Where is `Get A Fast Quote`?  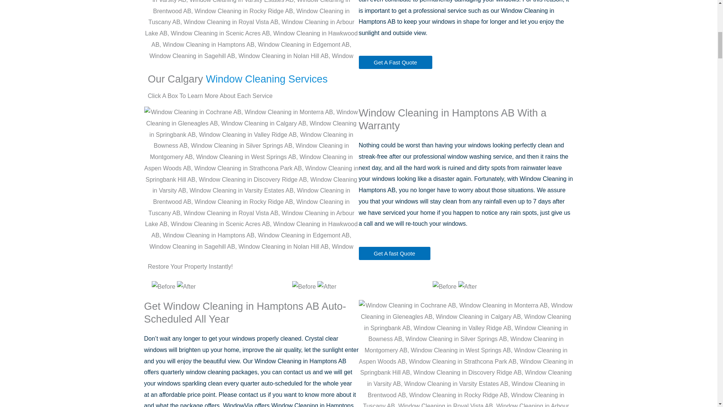
Get A Fast Quote is located at coordinates (395, 62).